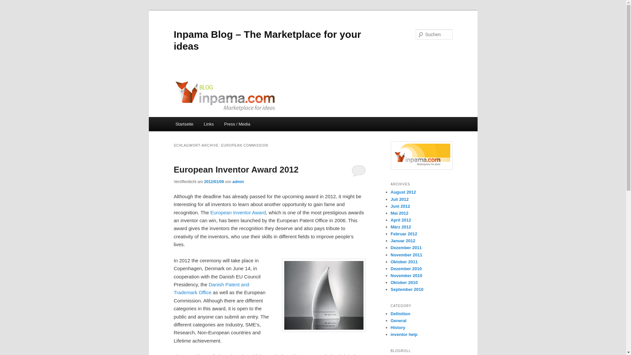 Image resolution: width=631 pixels, height=355 pixels. Describe the element at coordinates (400, 220) in the screenshot. I see `April 2012` at that location.